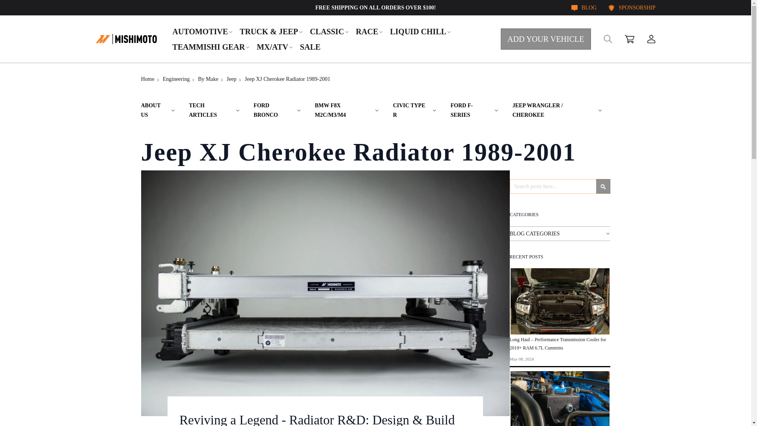  Describe the element at coordinates (584, 7) in the screenshot. I see `BLOG` at that location.